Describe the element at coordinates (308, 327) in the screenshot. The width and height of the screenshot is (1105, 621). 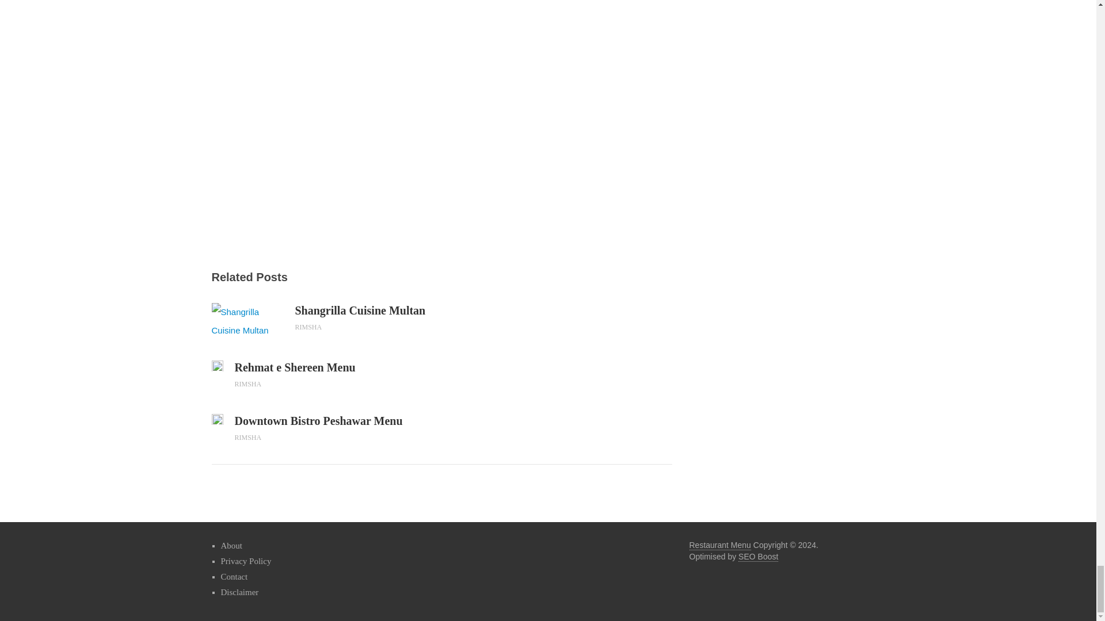
I see `Posts by Rimsha` at that location.